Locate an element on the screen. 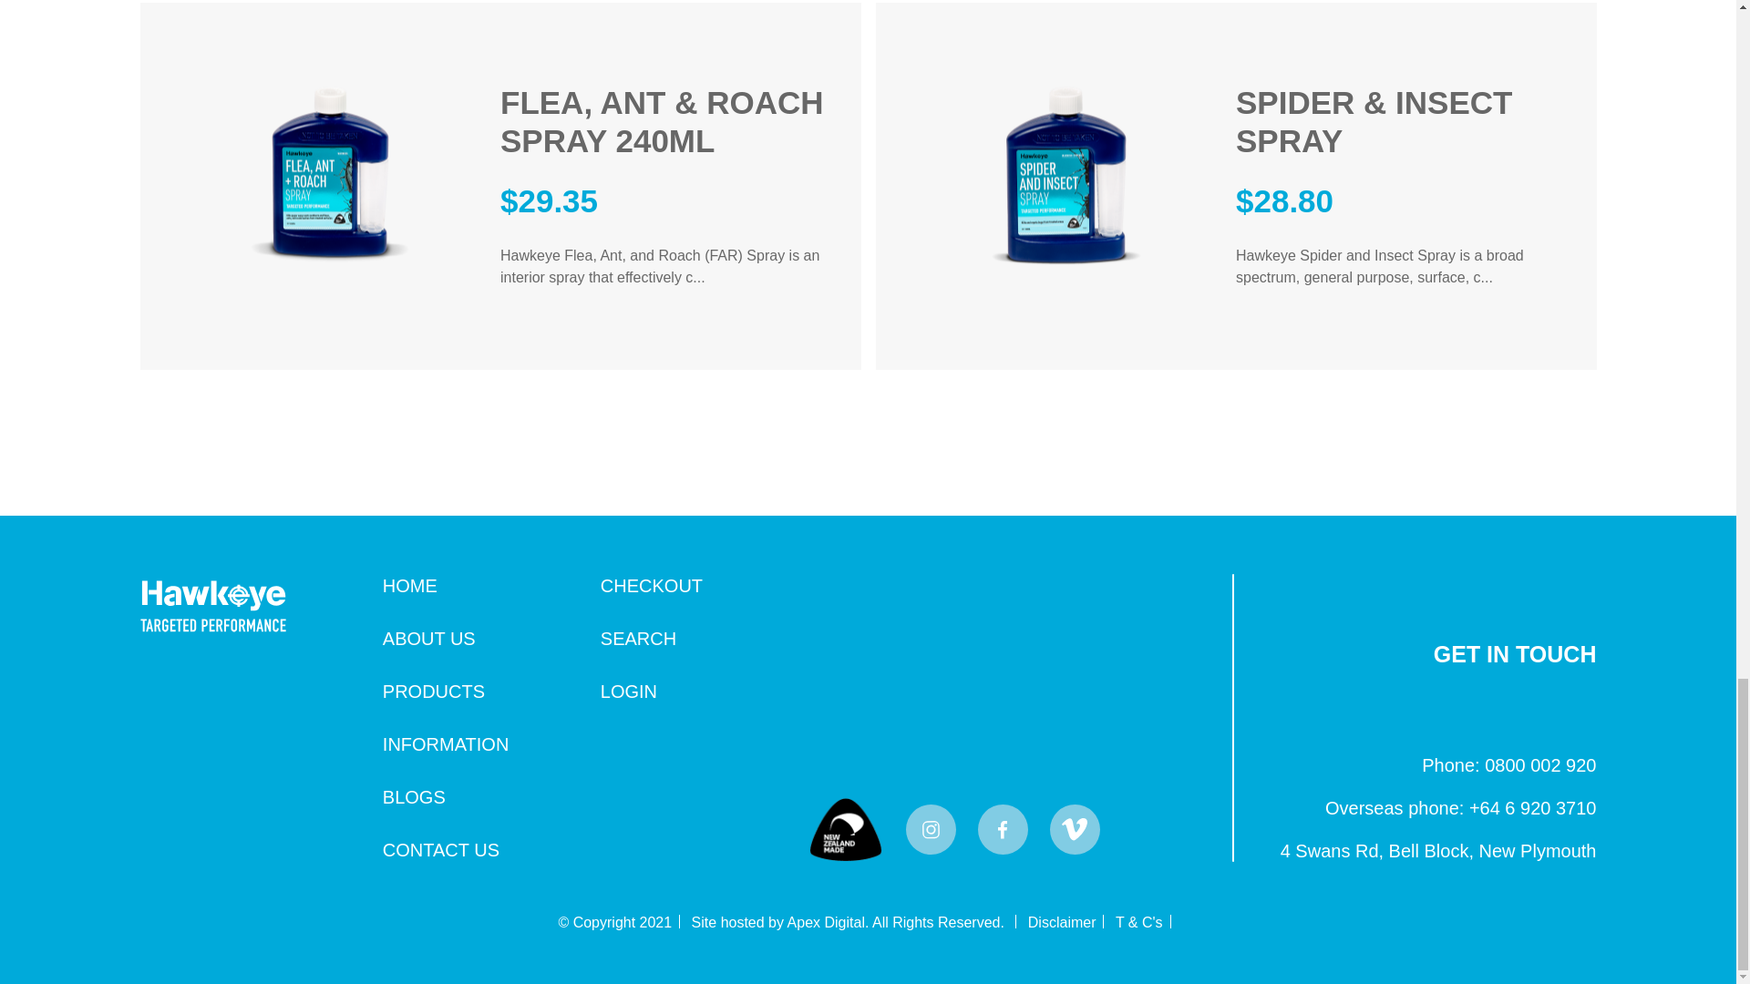 Image resolution: width=1750 pixels, height=984 pixels. HOME is located at coordinates (410, 585).